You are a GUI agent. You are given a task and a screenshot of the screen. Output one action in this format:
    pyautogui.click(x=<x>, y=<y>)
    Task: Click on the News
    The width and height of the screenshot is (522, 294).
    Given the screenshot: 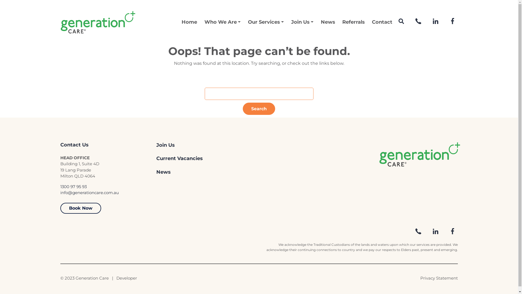 What is the action you would take?
    pyautogui.click(x=204, y=172)
    